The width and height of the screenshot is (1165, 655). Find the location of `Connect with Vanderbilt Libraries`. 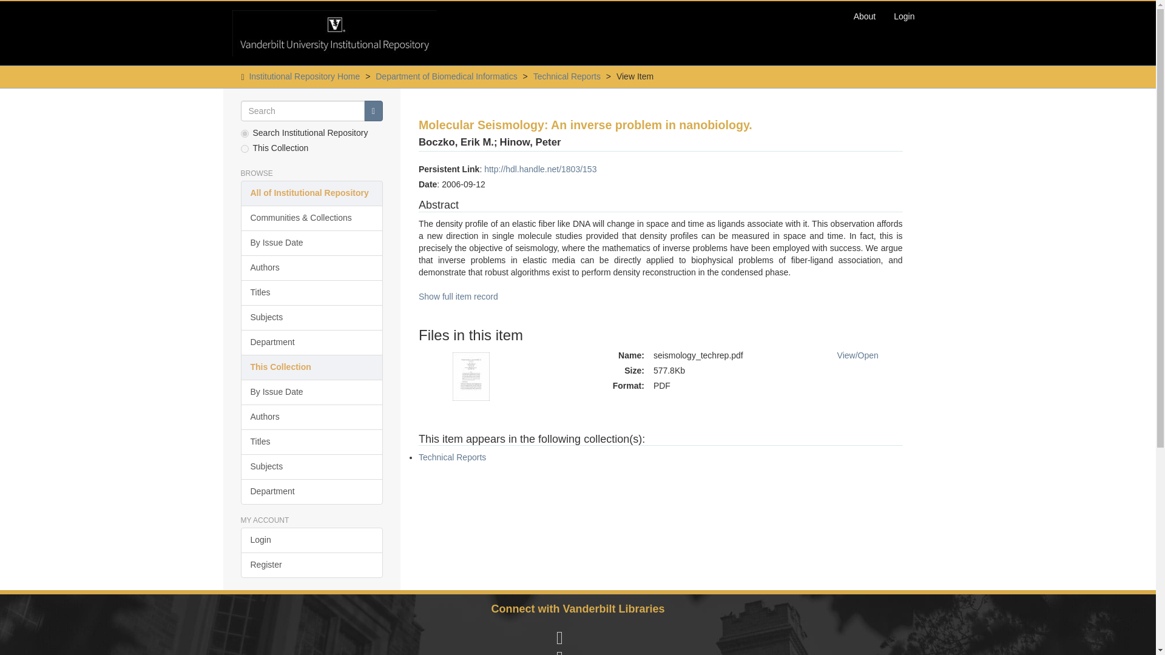

Connect with Vanderbilt Libraries is located at coordinates (577, 609).